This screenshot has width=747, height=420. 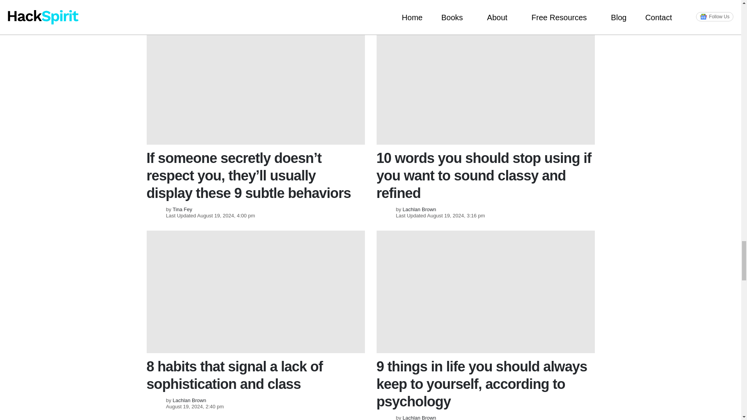 I want to click on Posts by Tina Fey, so click(x=412, y=2).